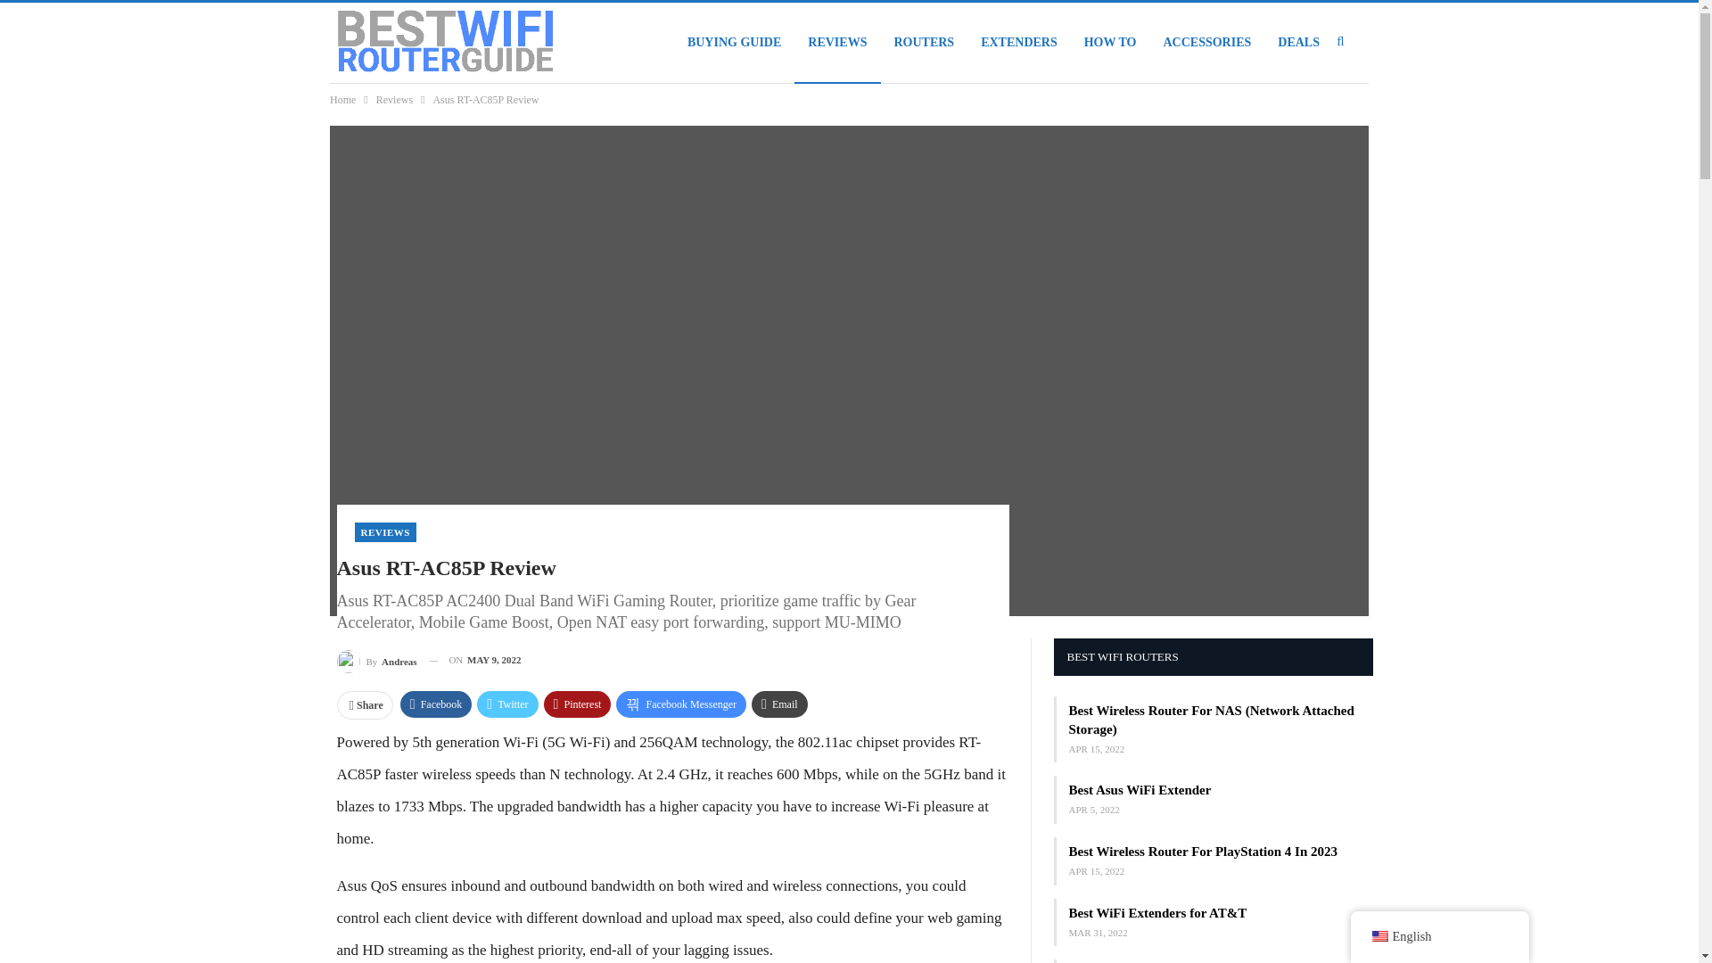 This screenshot has height=963, width=1712. What do you see at coordinates (436, 704) in the screenshot?
I see `Facebook` at bounding box center [436, 704].